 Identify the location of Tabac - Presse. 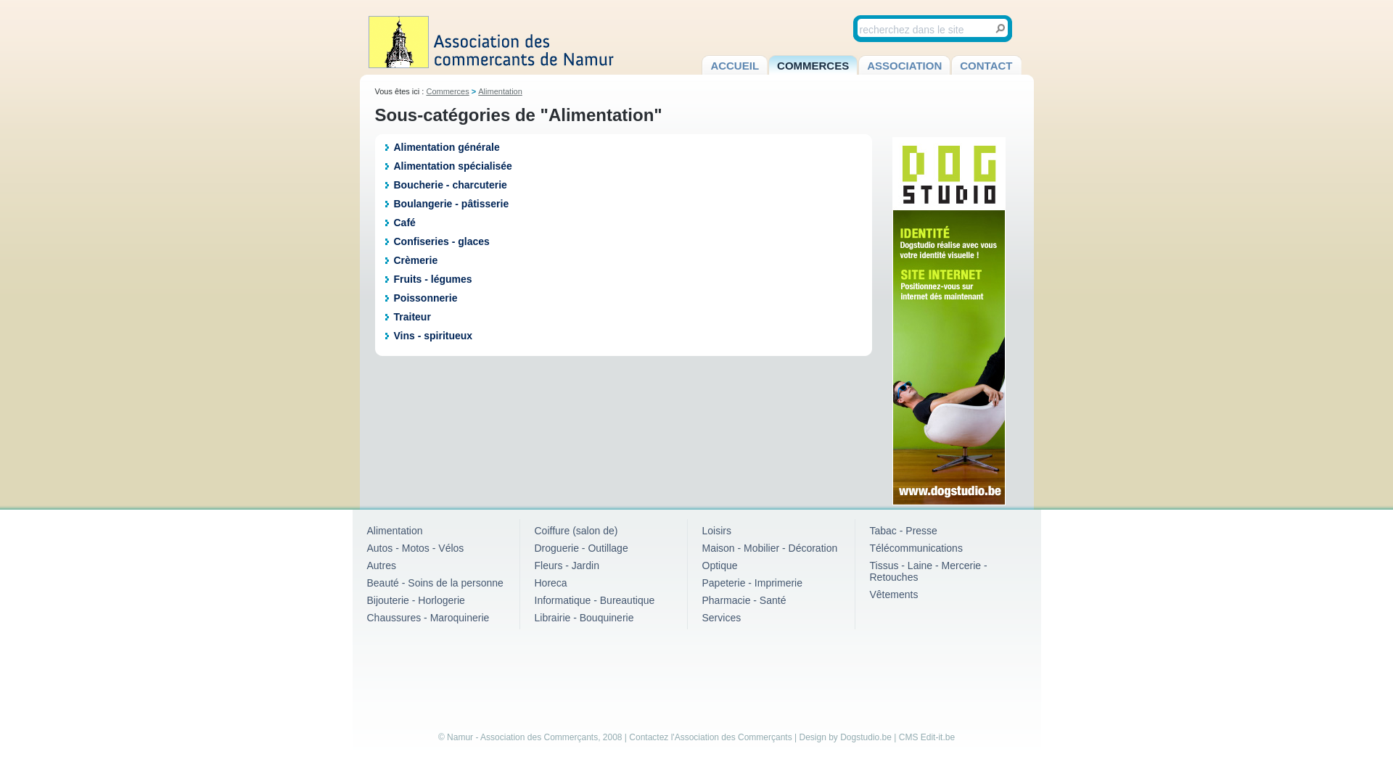
(903, 531).